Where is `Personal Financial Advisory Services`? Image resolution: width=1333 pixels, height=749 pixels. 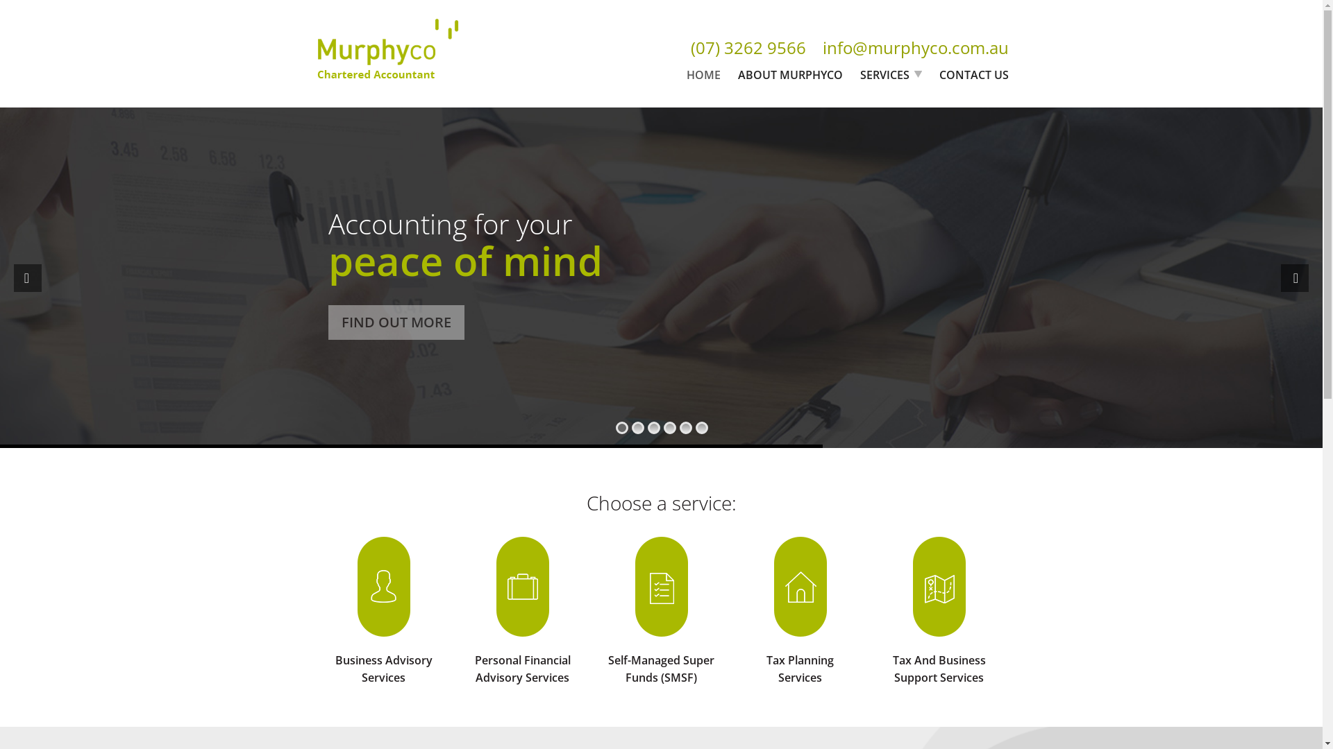
Personal Financial Advisory Services is located at coordinates (523, 669).